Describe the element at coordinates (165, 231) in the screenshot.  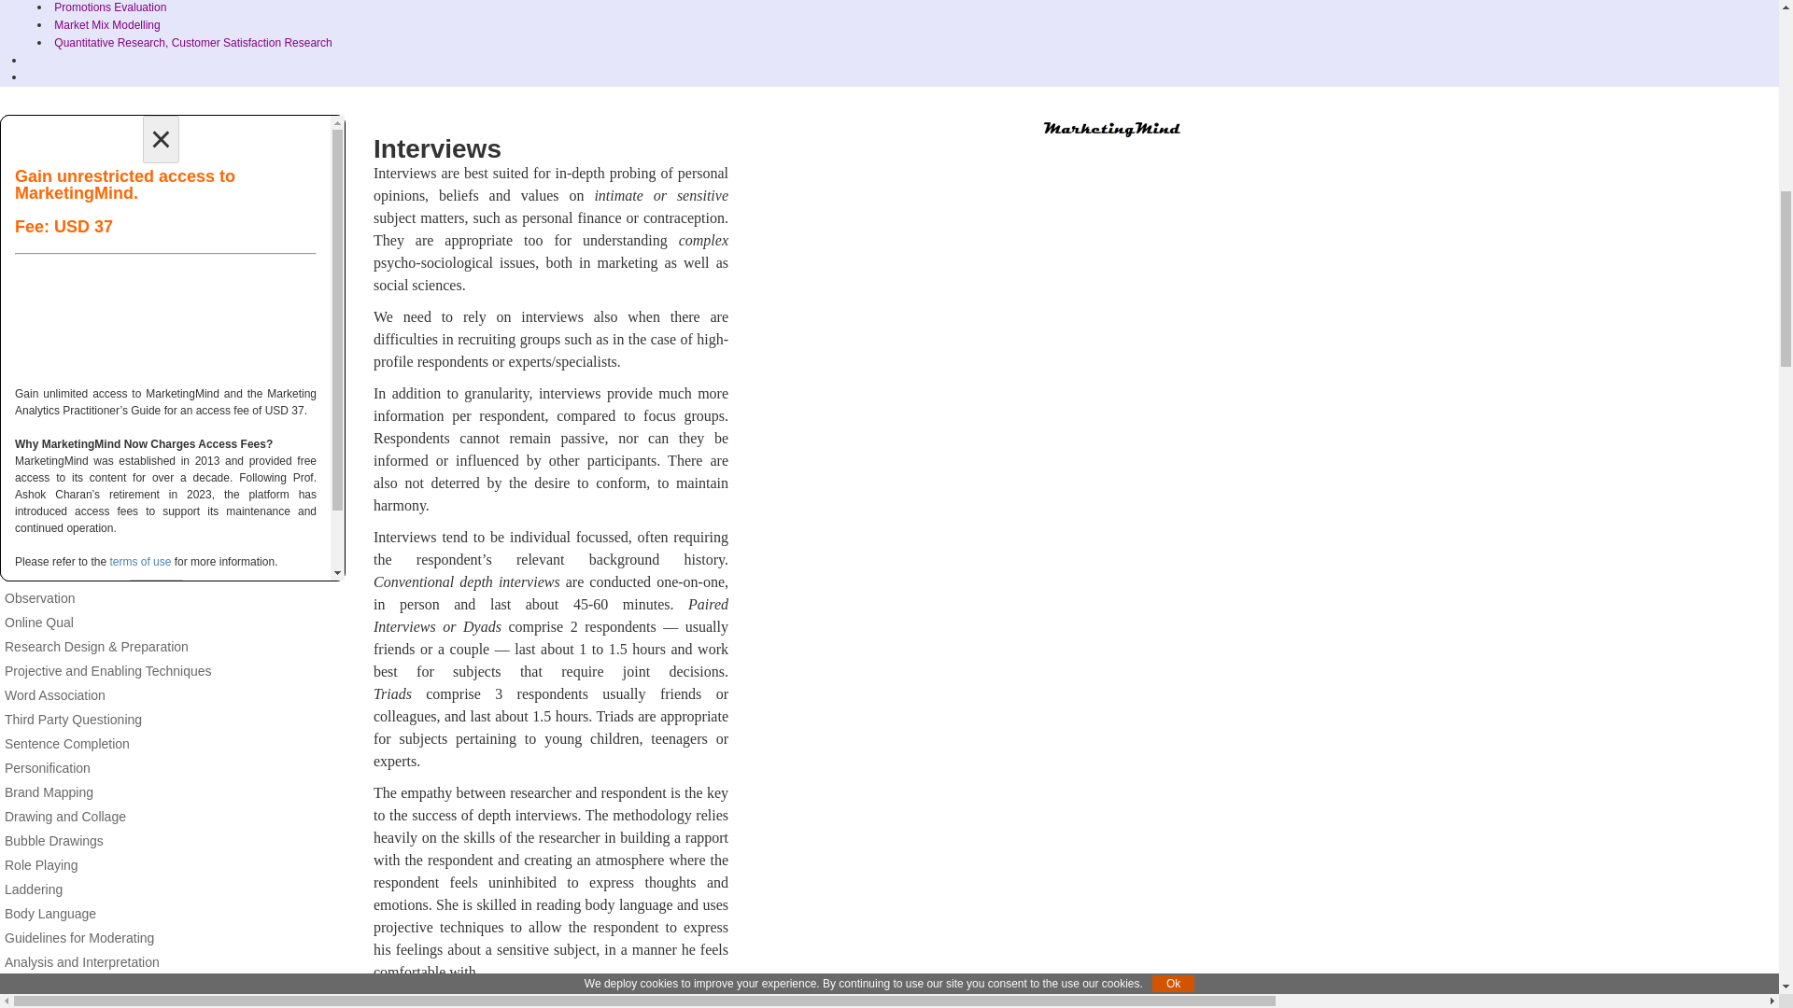
I see `Enter email.` at that location.